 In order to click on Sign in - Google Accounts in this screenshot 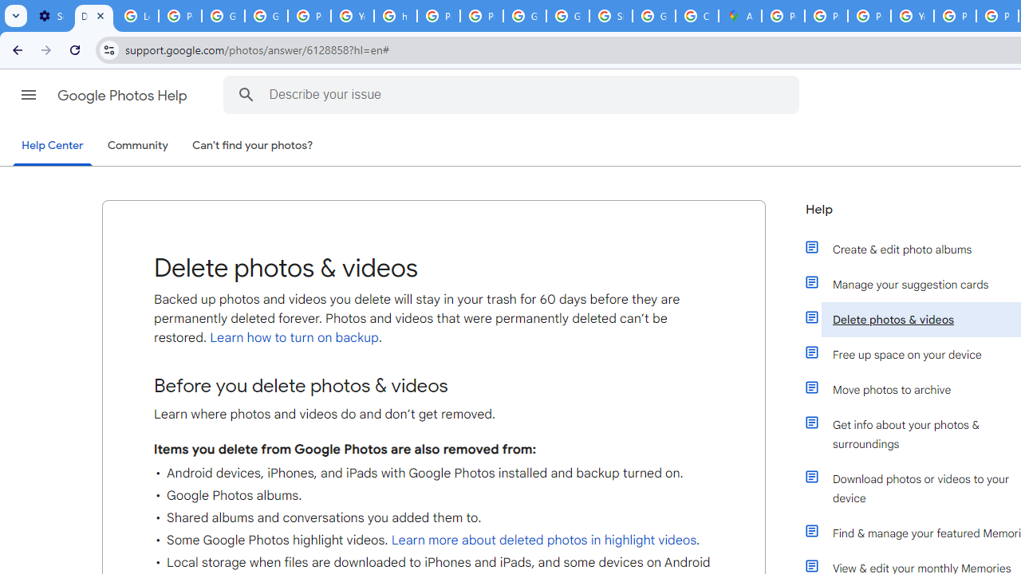, I will do `click(611, 16)`.